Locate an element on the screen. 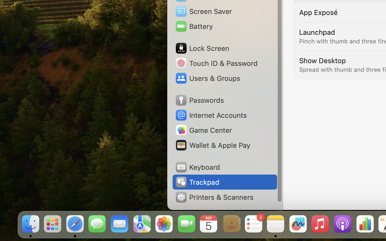 The width and height of the screenshot is (386, 241). Lock Screen is located at coordinates (202, 48).